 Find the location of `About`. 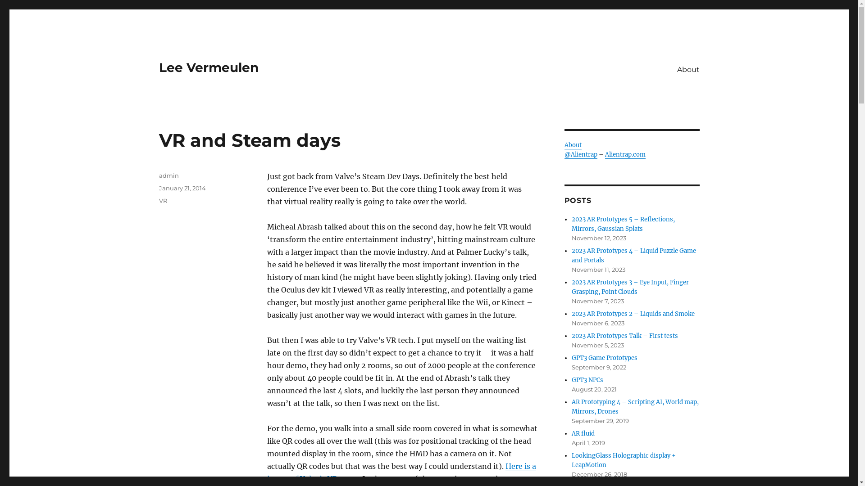

About is located at coordinates (573, 145).